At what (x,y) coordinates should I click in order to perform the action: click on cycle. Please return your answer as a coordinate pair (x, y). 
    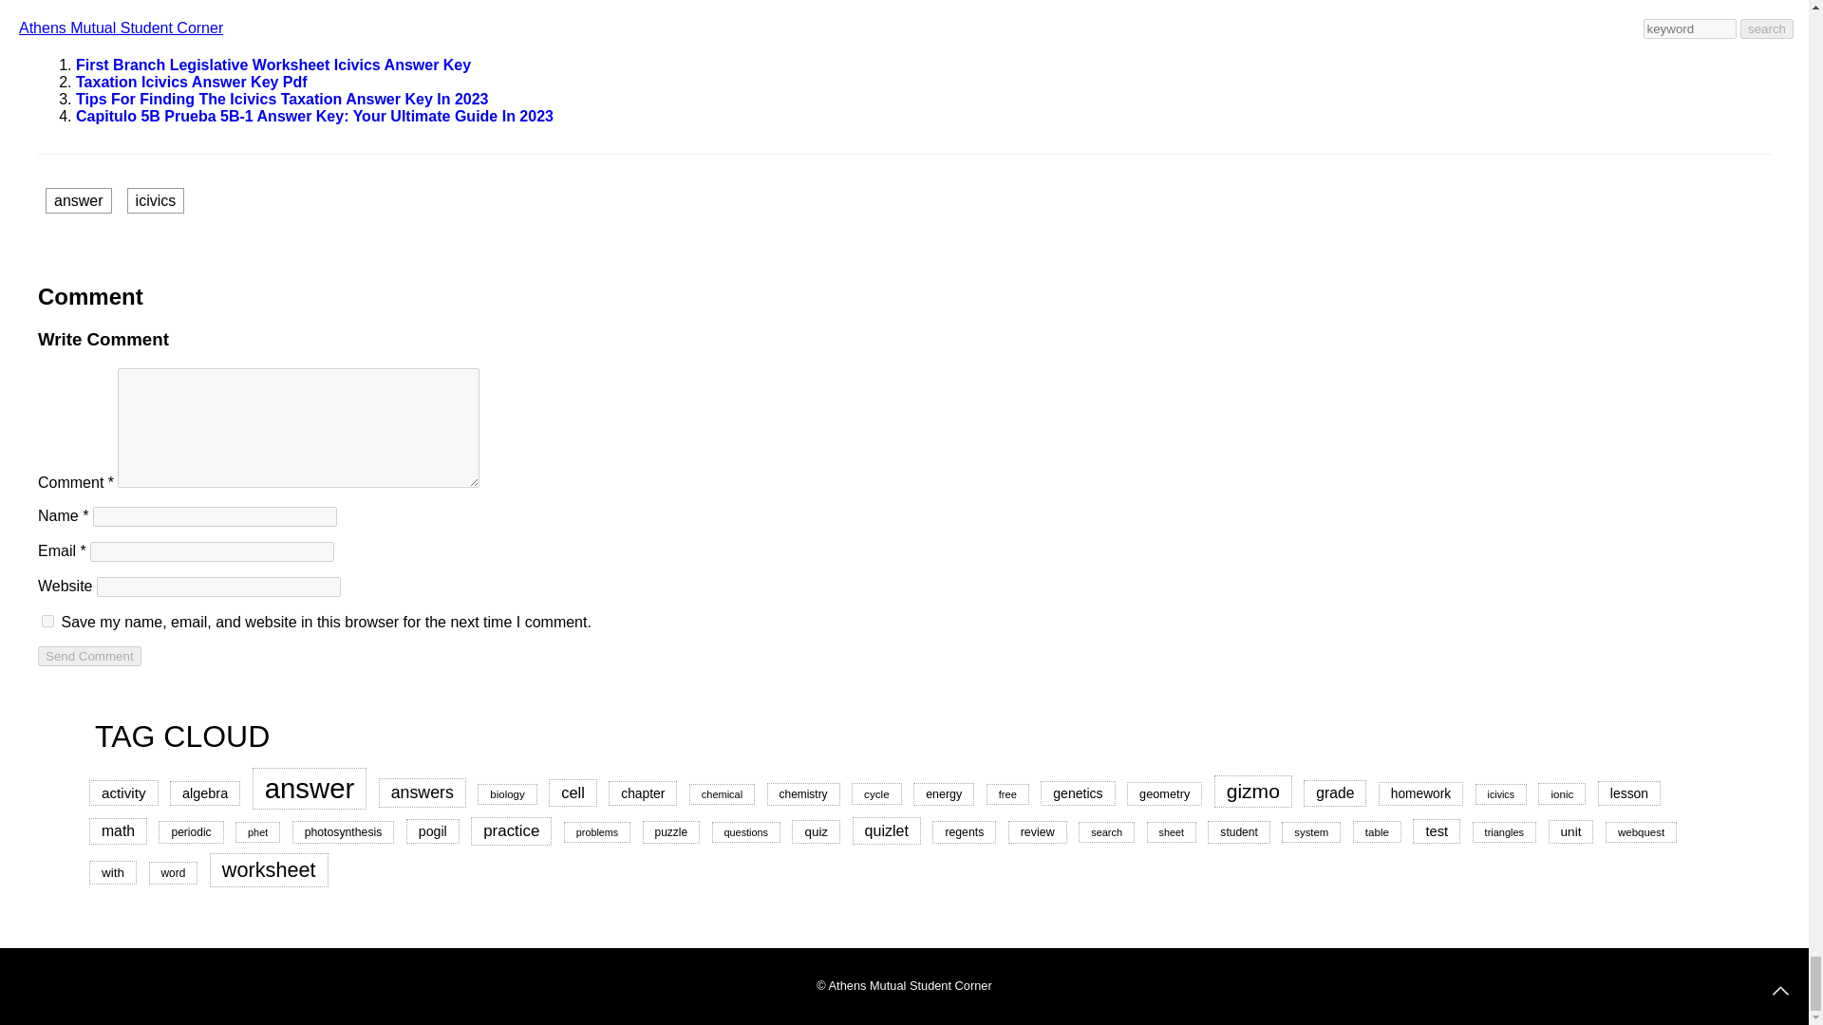
    Looking at the image, I should click on (876, 793).